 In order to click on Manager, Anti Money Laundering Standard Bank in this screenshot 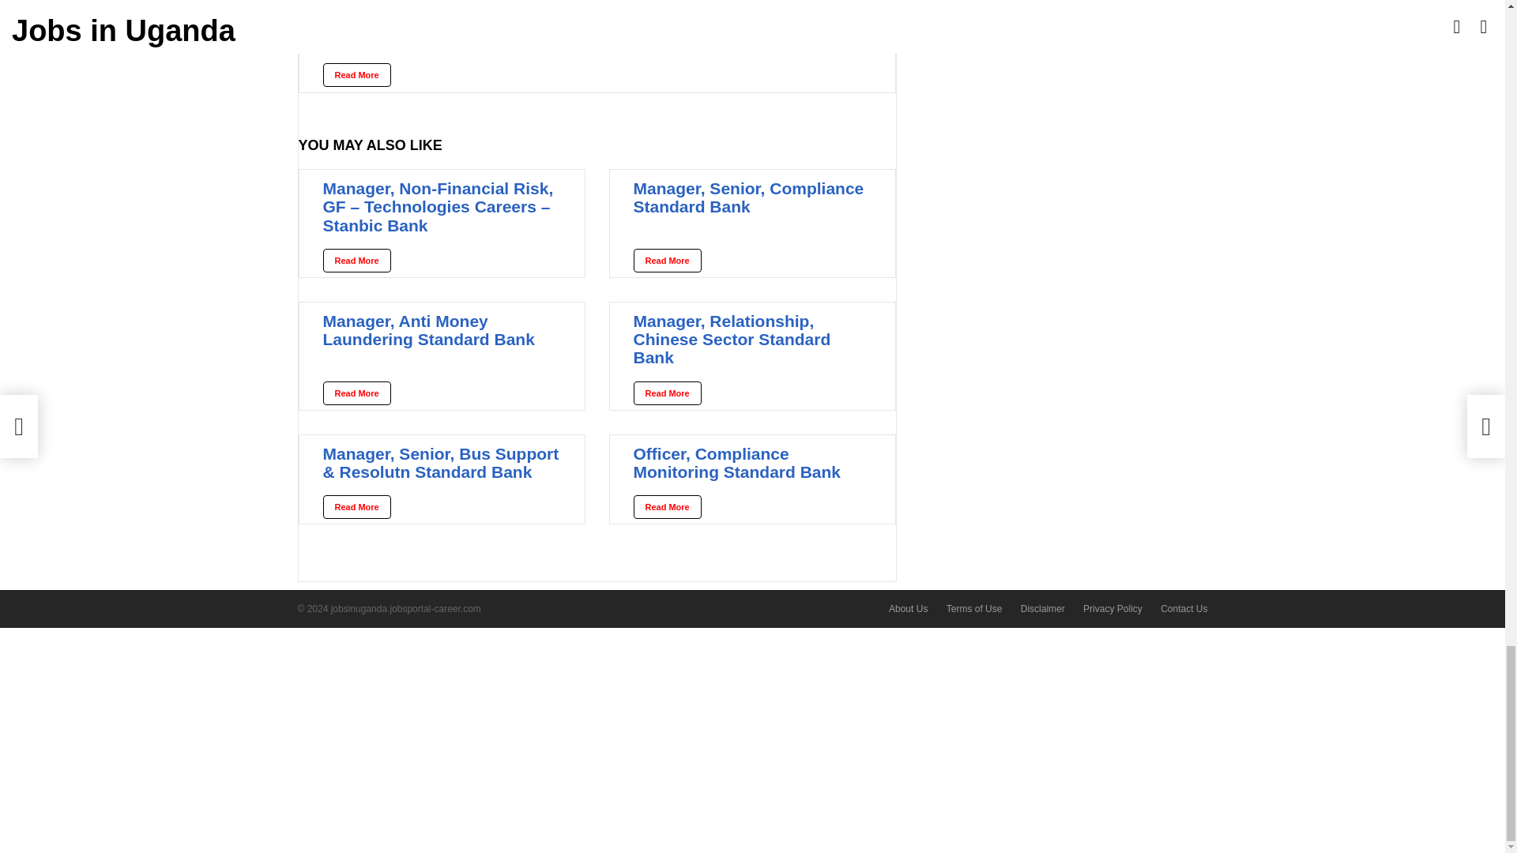, I will do `click(427, 330)`.